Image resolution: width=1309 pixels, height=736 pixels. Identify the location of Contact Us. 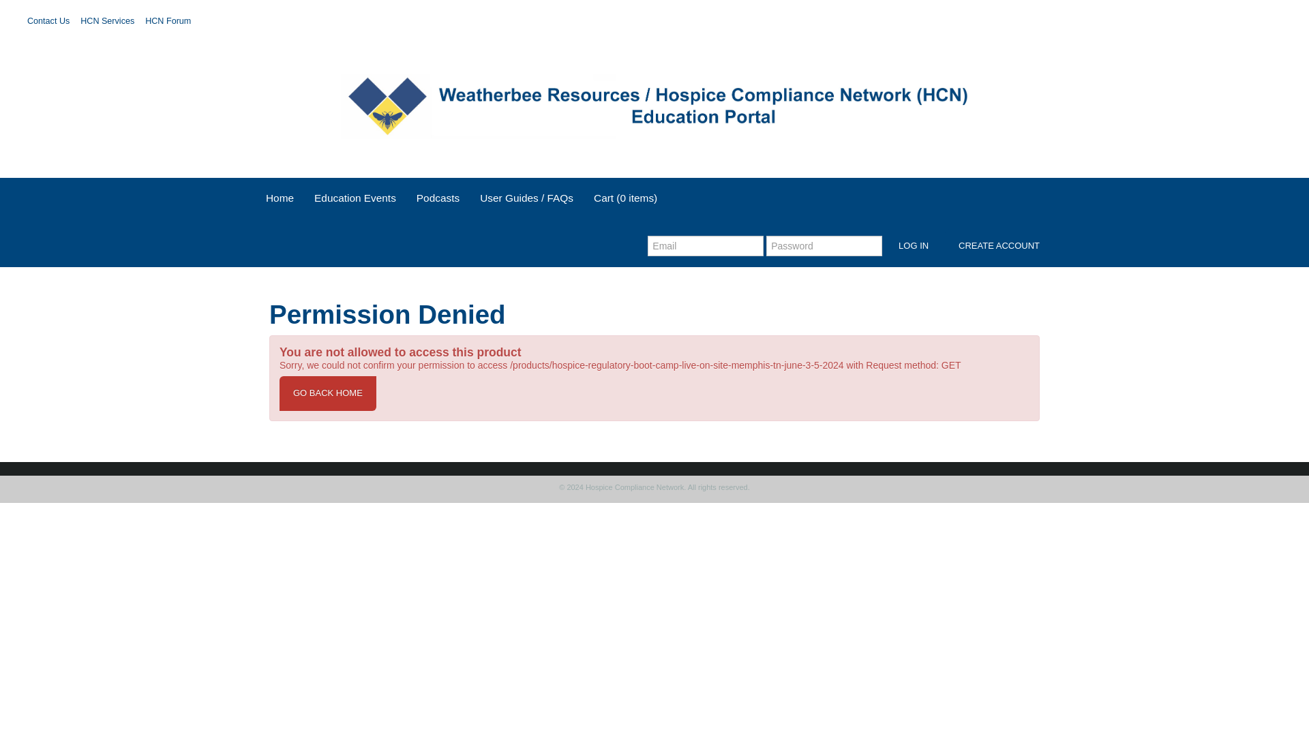
(50, 20).